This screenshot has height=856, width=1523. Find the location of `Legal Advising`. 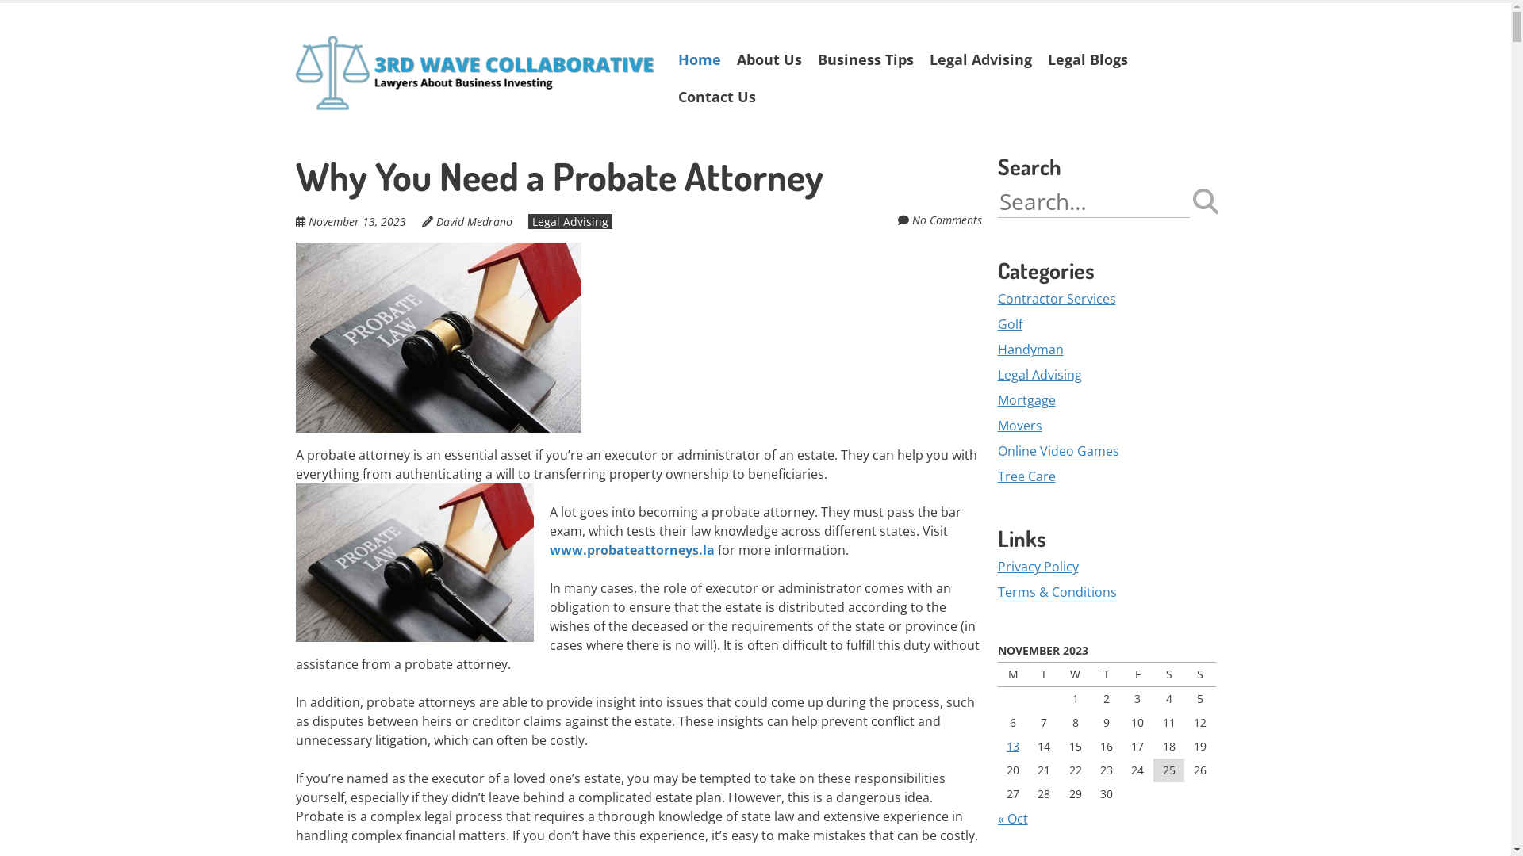

Legal Advising is located at coordinates (570, 222).